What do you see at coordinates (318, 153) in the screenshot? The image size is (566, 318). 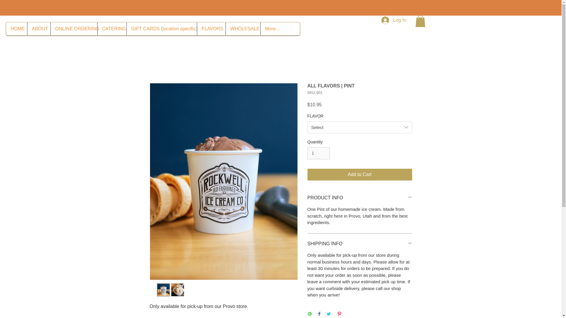 I see `1` at bounding box center [318, 153].